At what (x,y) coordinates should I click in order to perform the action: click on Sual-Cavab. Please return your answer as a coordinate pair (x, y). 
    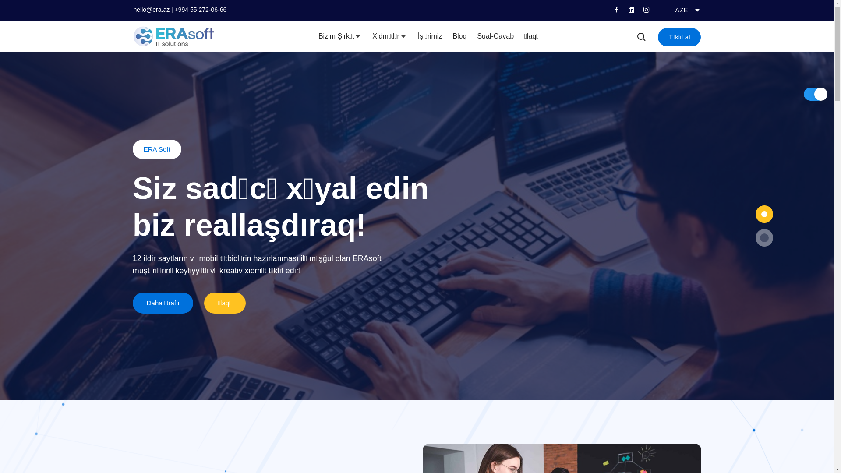
    Looking at the image, I should click on (495, 36).